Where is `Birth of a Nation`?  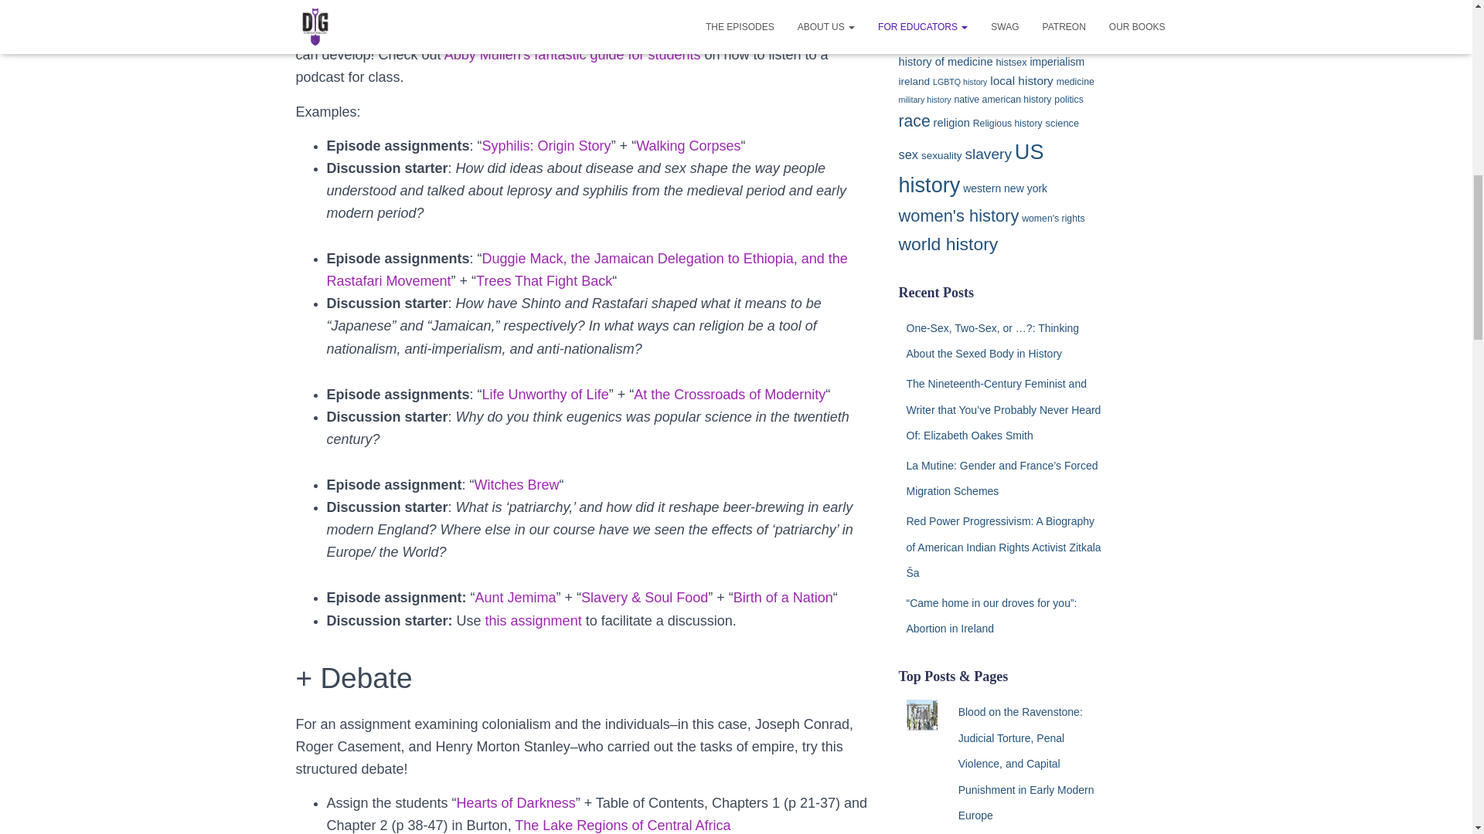 Birth of a Nation is located at coordinates (782, 598).